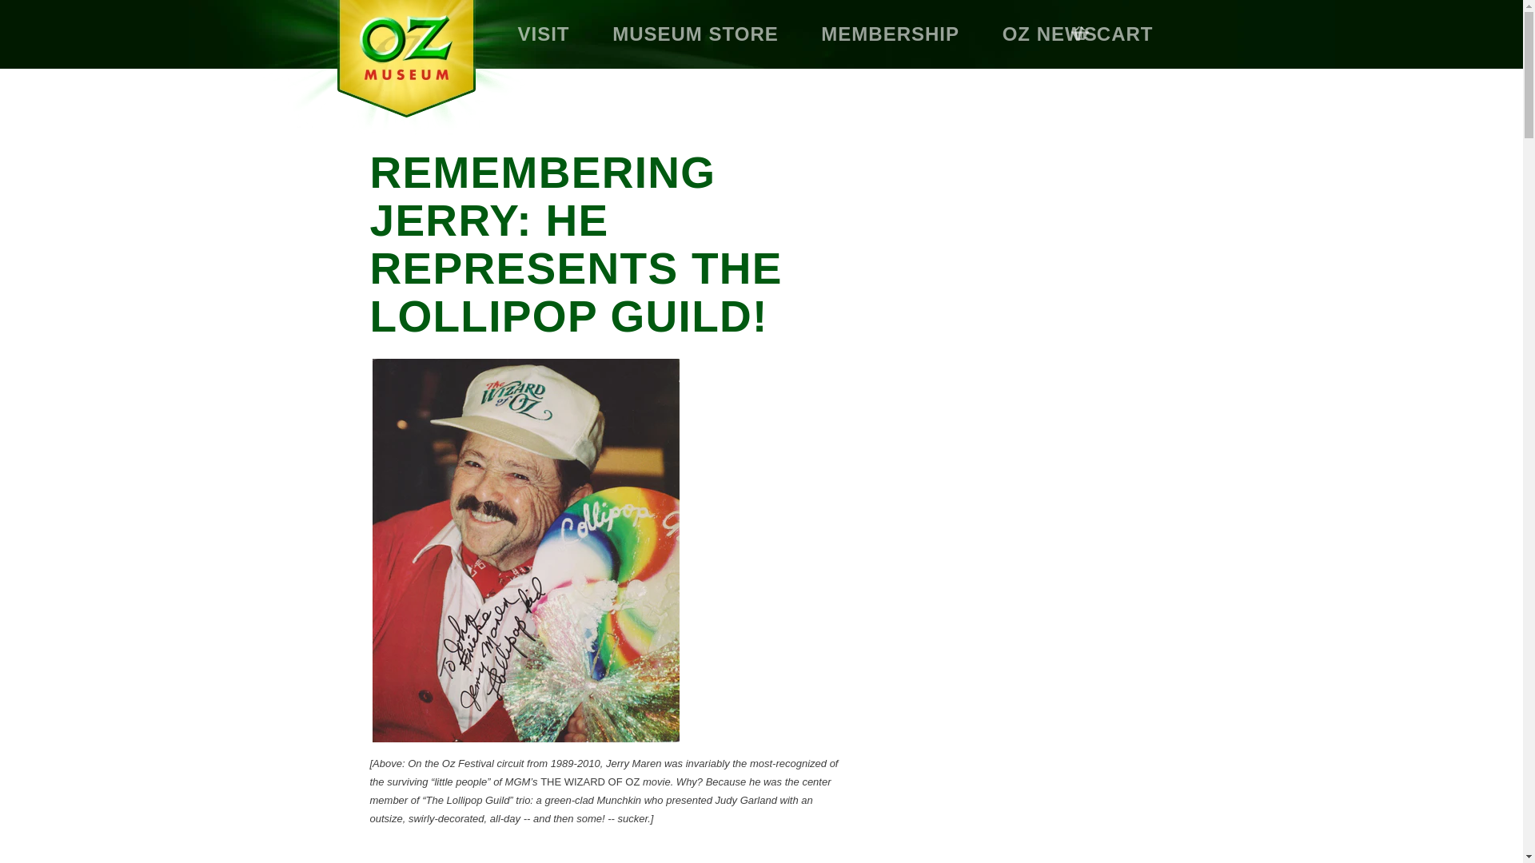 The width and height of the screenshot is (1535, 863). Describe the element at coordinates (1113, 34) in the screenshot. I see `CART` at that location.